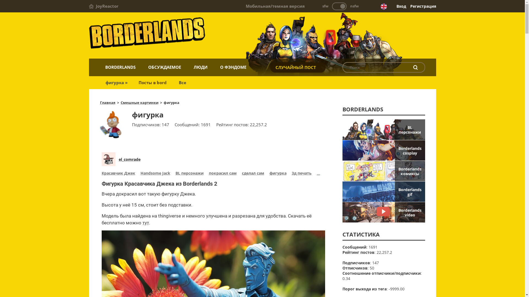 This screenshot has width=529, height=297. What do you see at coordinates (104, 6) in the screenshot?
I see `JoyReactor` at bounding box center [104, 6].